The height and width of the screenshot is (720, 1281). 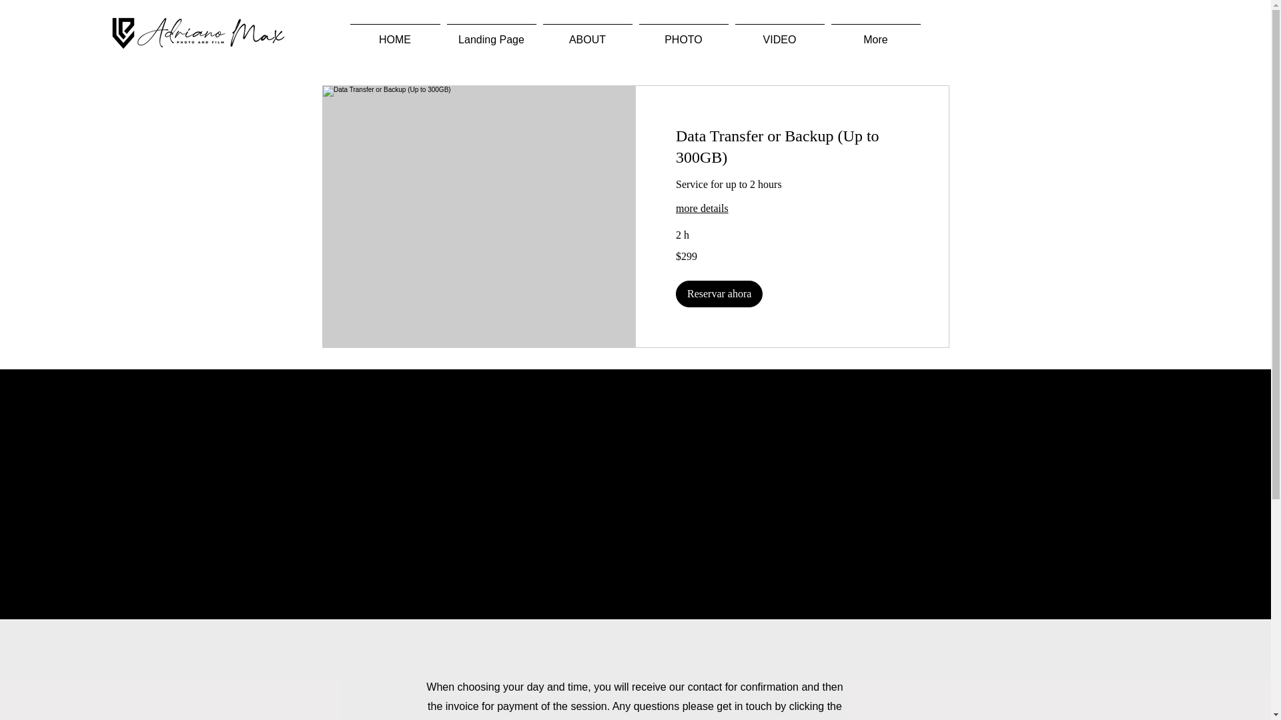 I want to click on more details, so click(x=791, y=209).